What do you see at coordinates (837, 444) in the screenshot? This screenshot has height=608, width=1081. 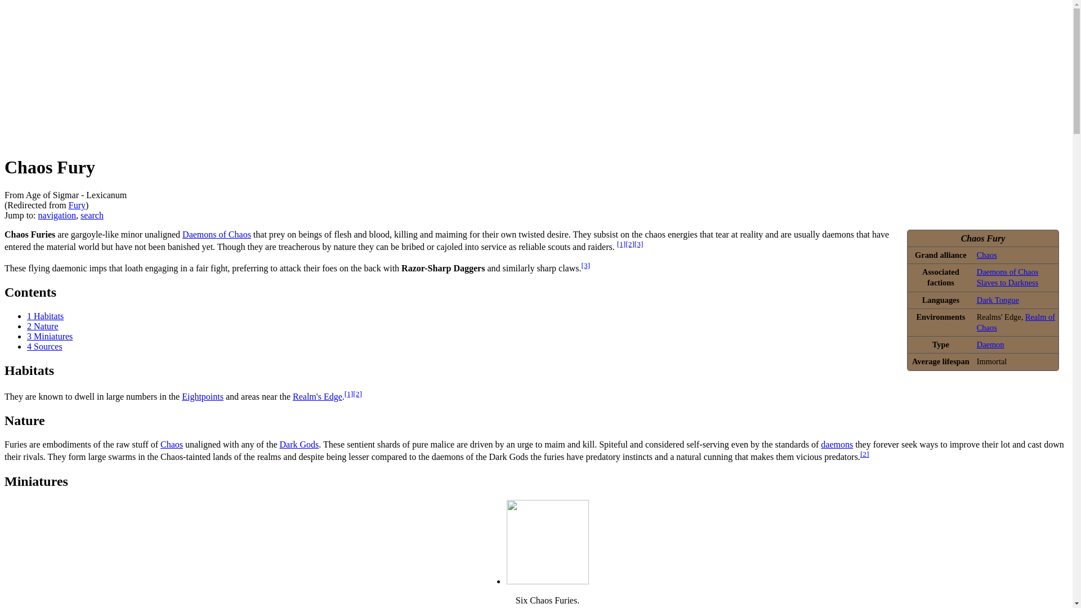 I see `daemons` at bounding box center [837, 444].